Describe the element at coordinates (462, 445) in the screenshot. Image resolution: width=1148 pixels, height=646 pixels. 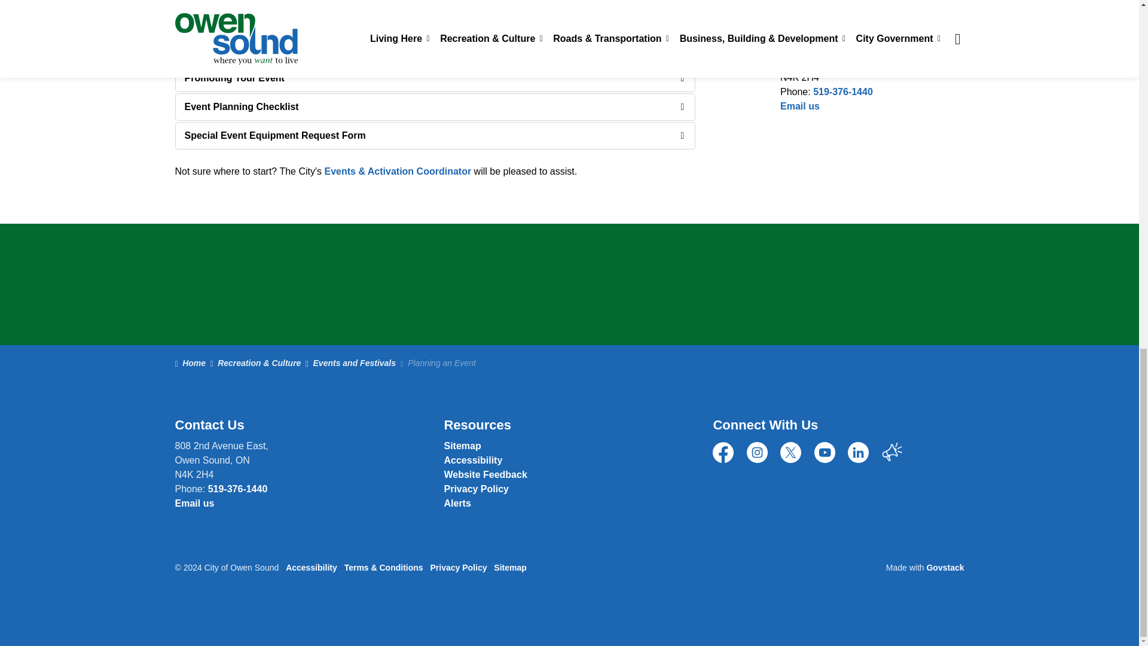
I see `Sitemap` at that location.